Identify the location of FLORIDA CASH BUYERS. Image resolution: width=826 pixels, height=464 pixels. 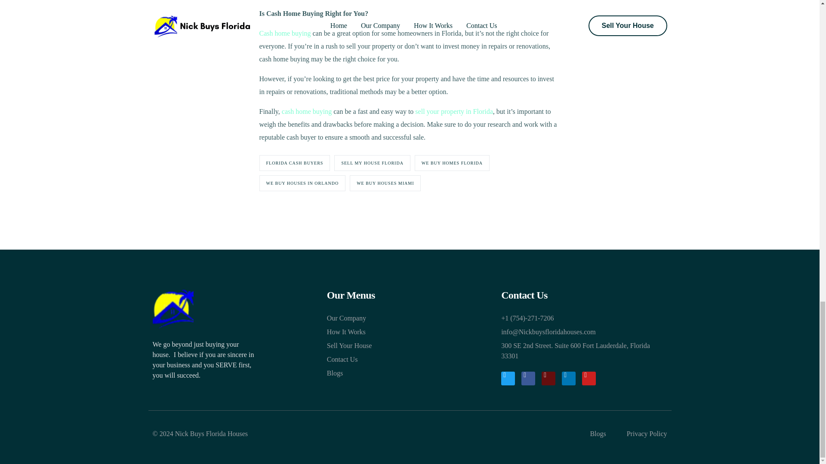
(294, 163).